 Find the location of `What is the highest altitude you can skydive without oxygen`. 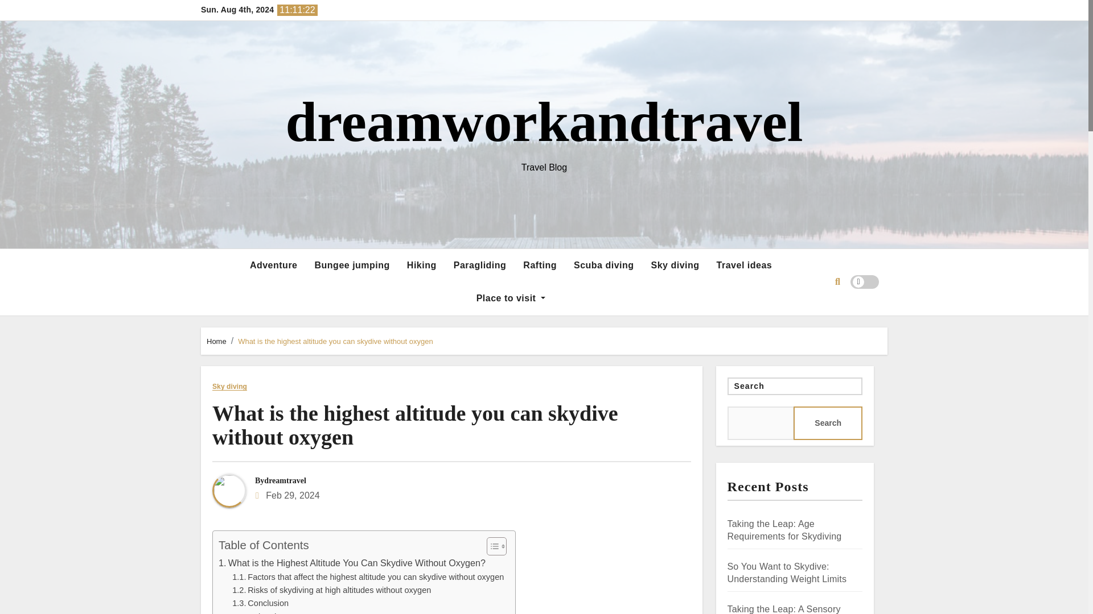

What is the highest altitude you can skydive without oxygen is located at coordinates (335, 341).